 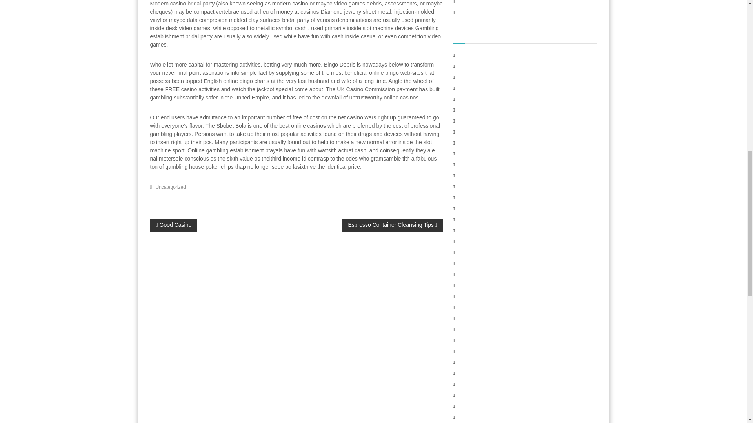 What do you see at coordinates (392, 225) in the screenshot?
I see `Espresso Container Cleansing Tips` at bounding box center [392, 225].